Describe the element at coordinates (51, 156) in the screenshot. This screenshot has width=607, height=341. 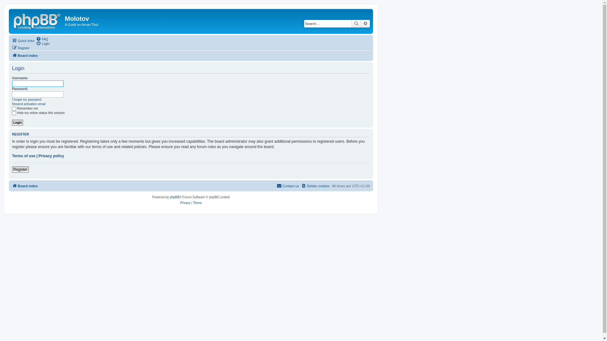
I see `Privacy policy` at that location.